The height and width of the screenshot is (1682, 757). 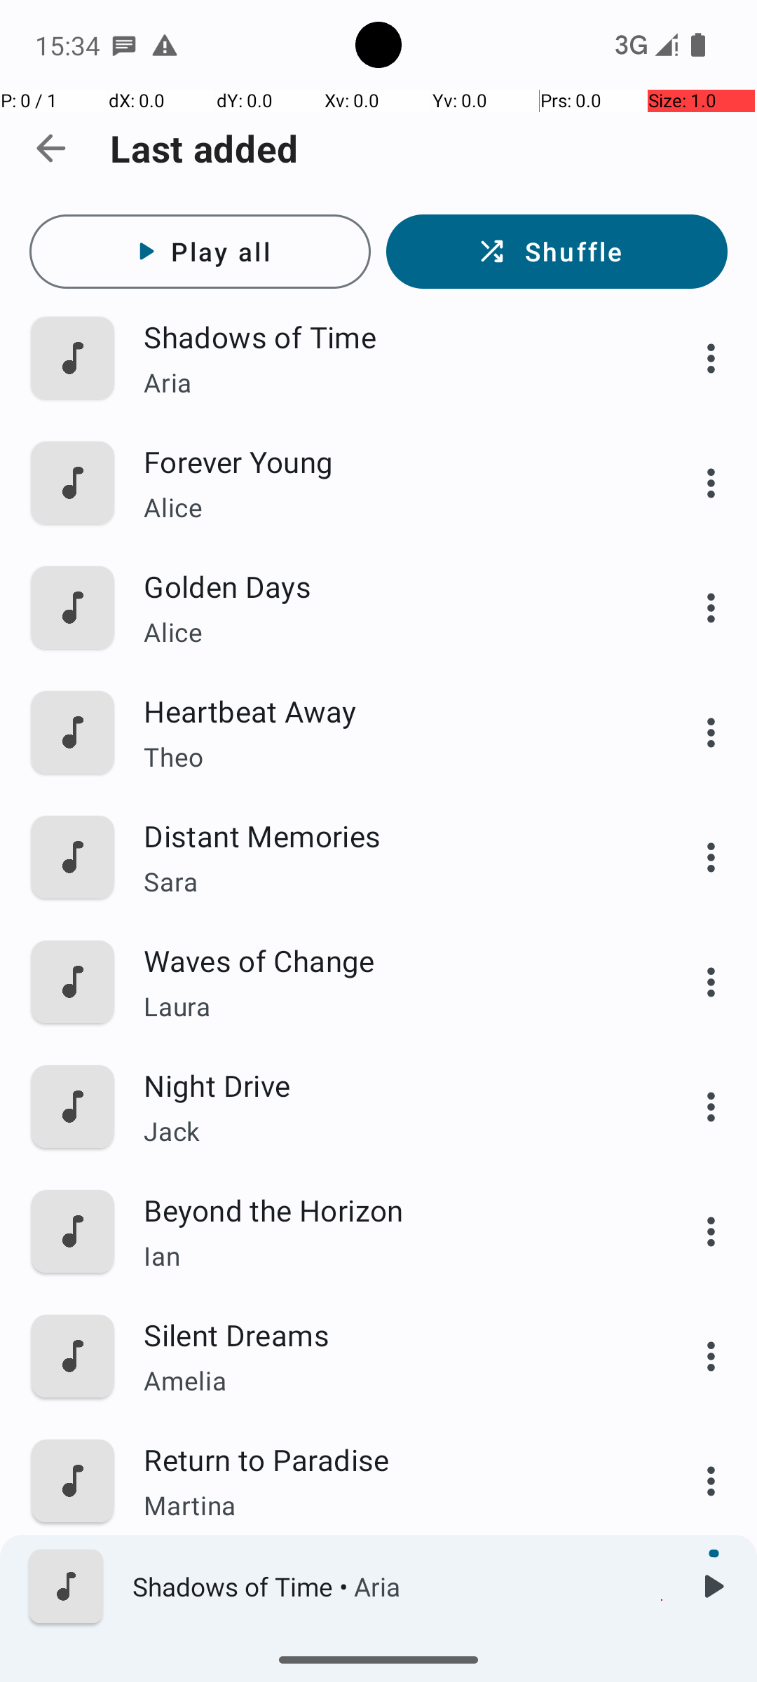 I want to click on Last added, so click(x=205, y=149).